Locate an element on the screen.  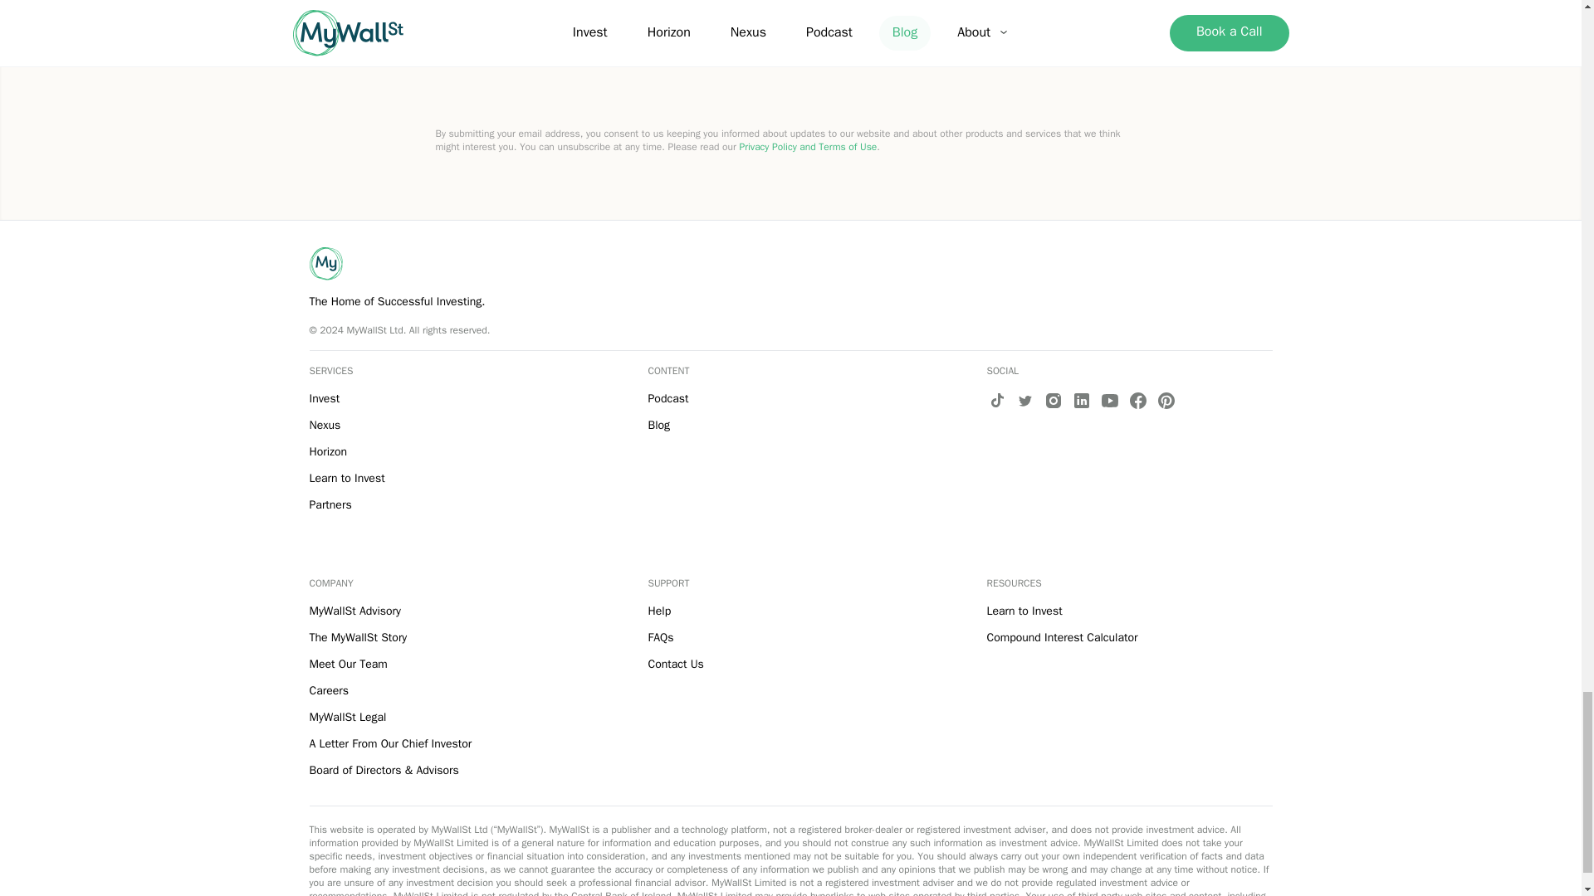
Invest is located at coordinates (324, 398).